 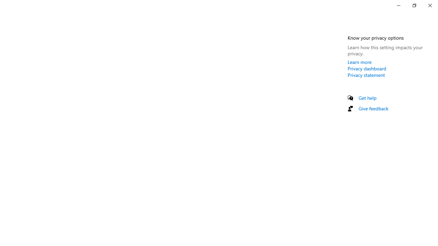 I want to click on Restore Settings, so click(x=414, y=5).